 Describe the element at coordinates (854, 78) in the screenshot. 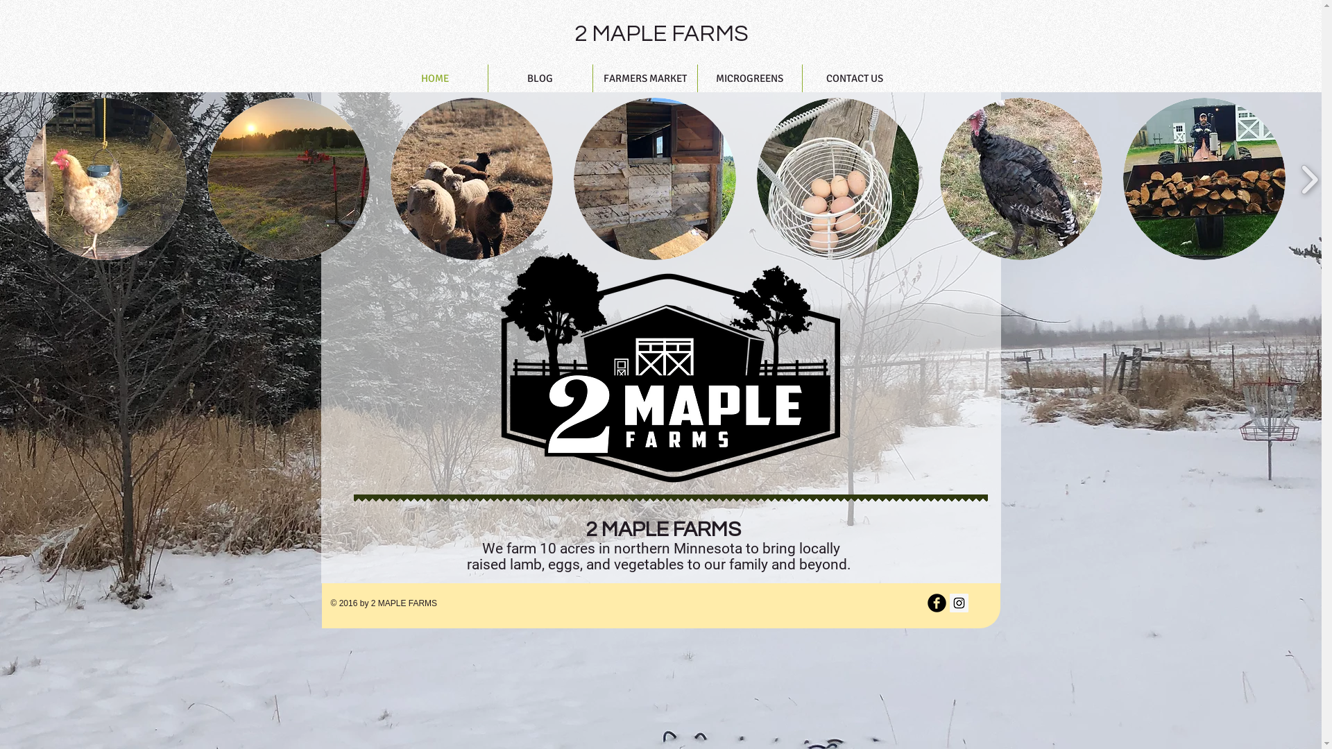

I see `CONTACT US` at that location.